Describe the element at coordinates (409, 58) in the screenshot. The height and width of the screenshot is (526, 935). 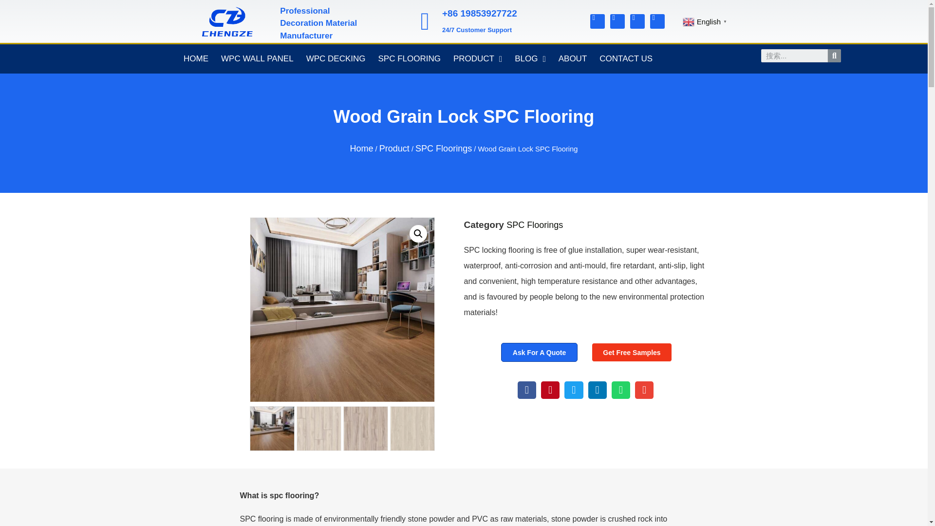
I see `SPC FLOORING` at that location.